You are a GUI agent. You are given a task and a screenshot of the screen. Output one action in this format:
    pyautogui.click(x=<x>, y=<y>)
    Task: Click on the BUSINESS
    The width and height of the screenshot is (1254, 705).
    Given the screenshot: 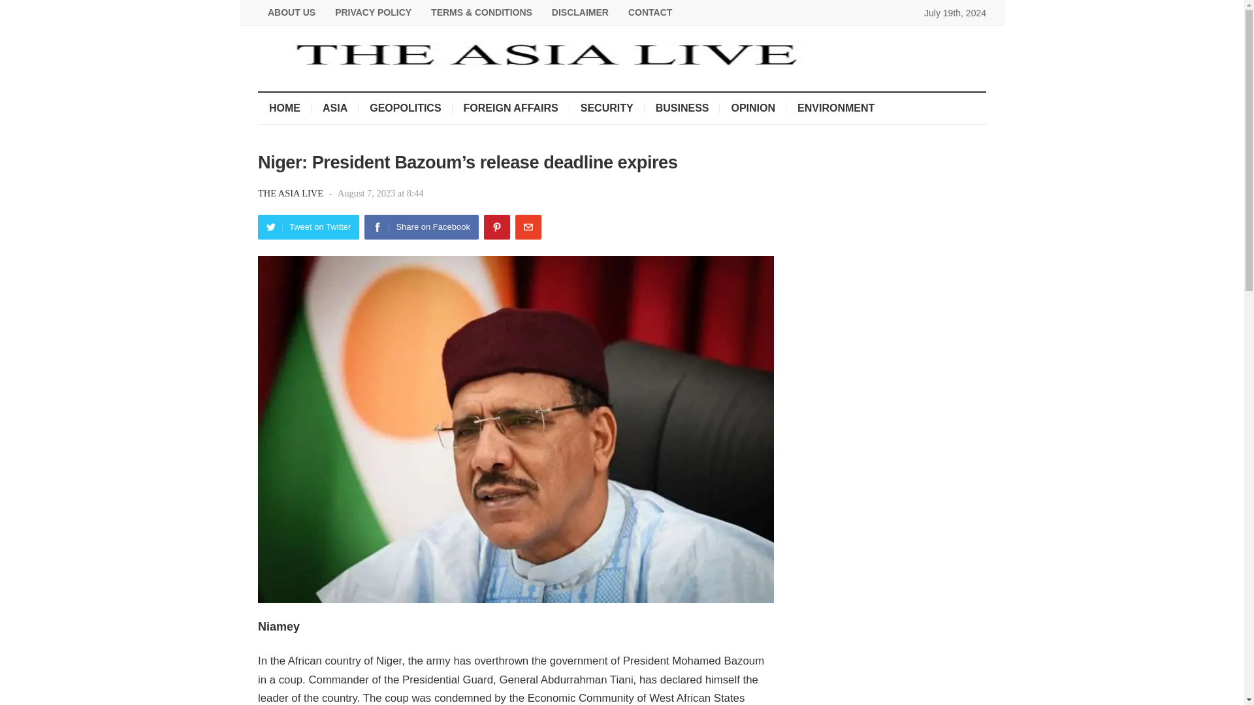 What is the action you would take?
    pyautogui.click(x=682, y=108)
    